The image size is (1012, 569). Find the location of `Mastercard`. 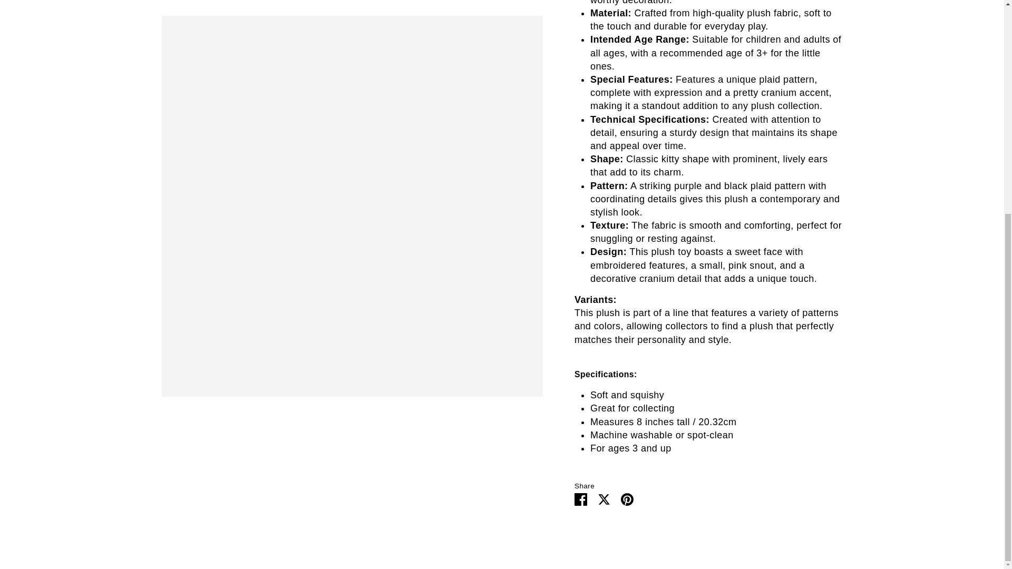

Mastercard is located at coordinates (857, 198).